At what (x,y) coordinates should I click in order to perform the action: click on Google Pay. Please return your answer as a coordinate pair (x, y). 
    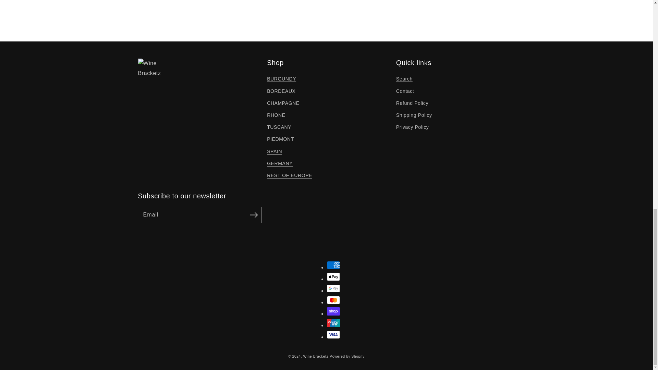
    Looking at the image, I should click on (333, 288).